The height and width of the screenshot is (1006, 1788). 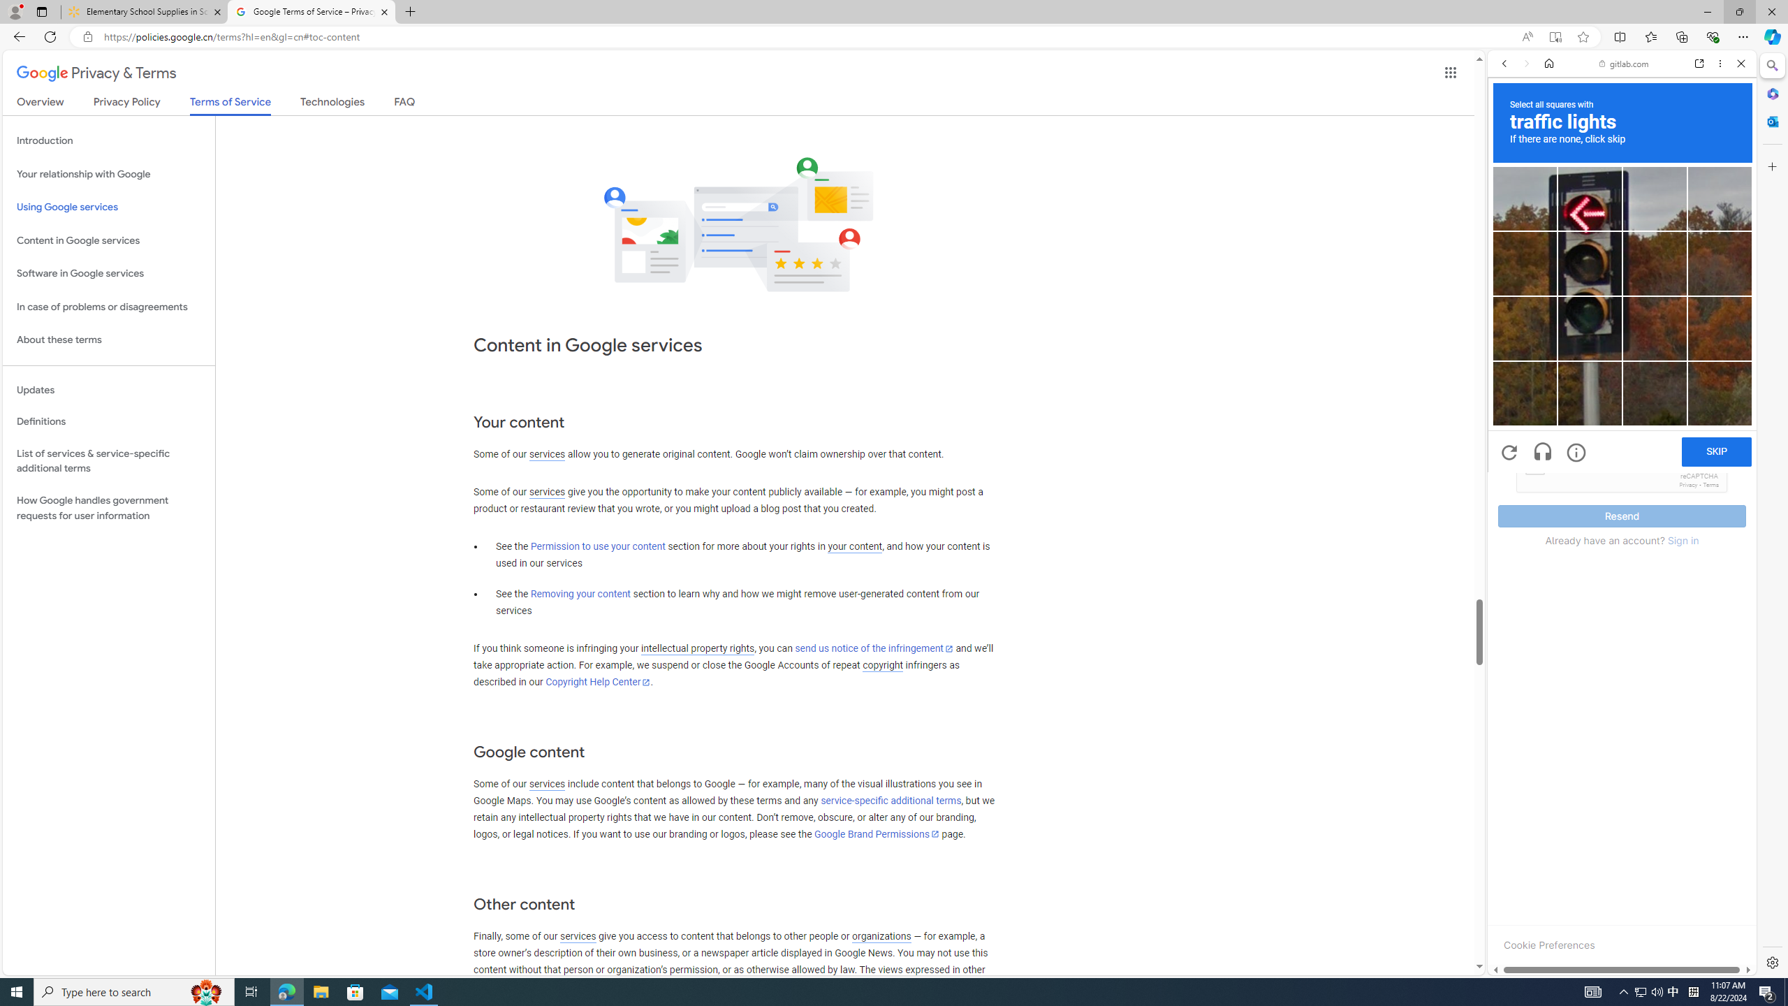 What do you see at coordinates (1549, 945) in the screenshot?
I see `Cookie Preferences` at bounding box center [1549, 945].